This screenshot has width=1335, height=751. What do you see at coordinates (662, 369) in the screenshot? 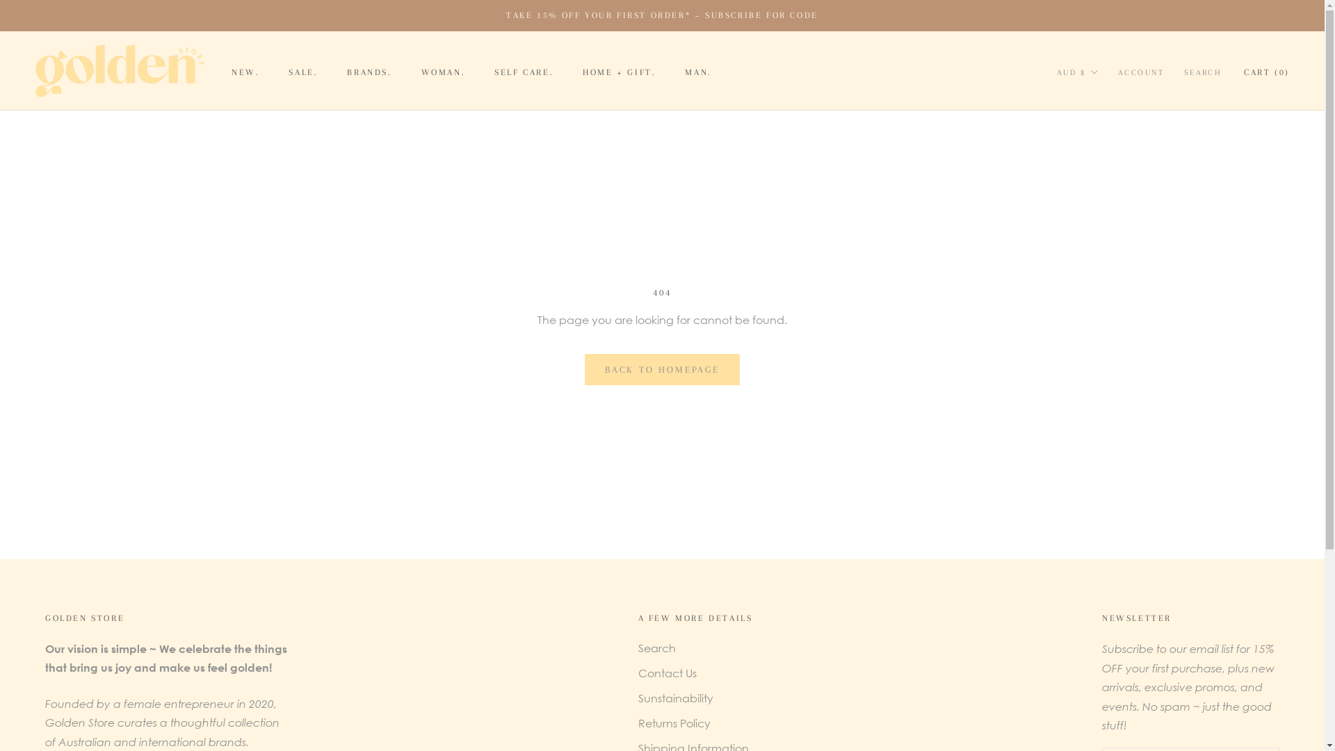
I see `BACK TO HOMEPAGE` at bounding box center [662, 369].